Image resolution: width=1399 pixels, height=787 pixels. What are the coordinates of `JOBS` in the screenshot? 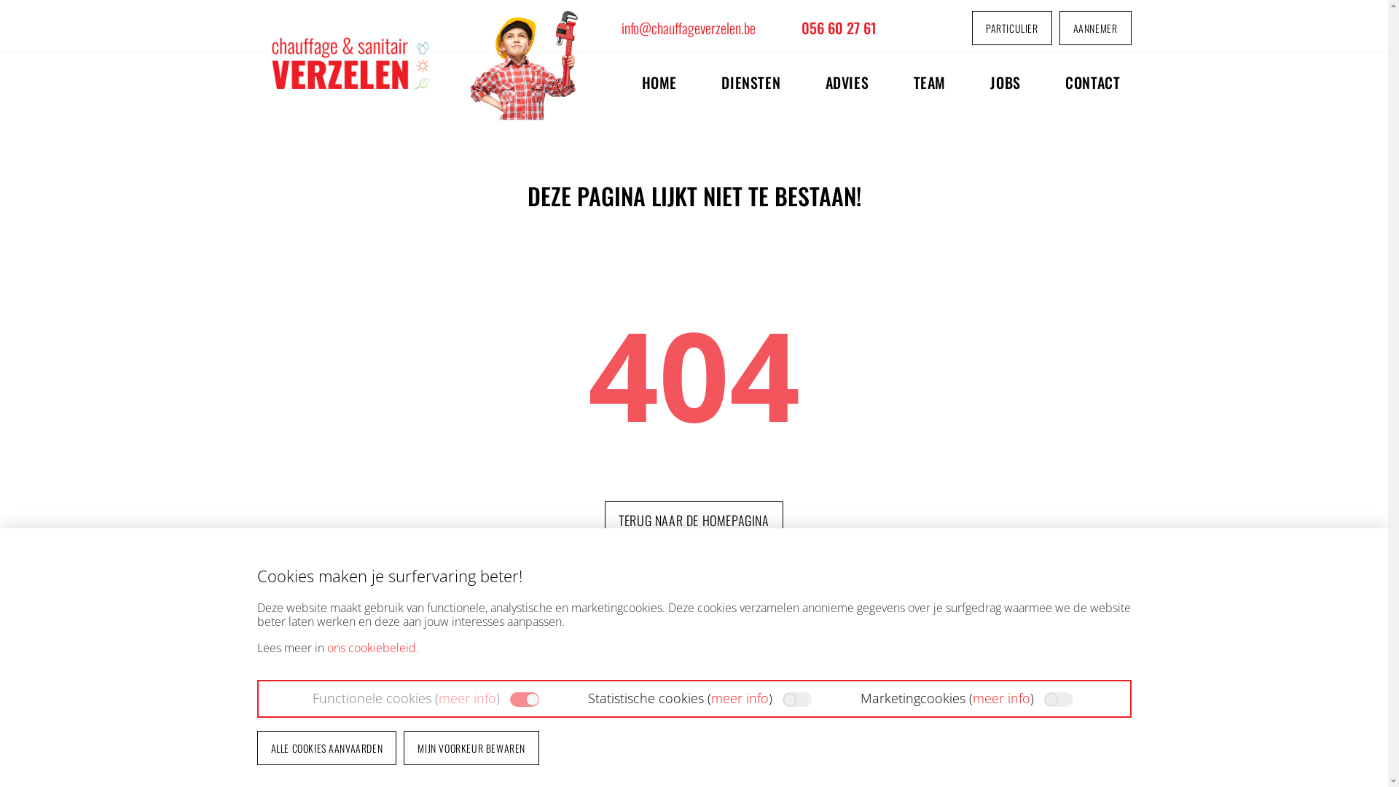 It's located at (1006, 82).